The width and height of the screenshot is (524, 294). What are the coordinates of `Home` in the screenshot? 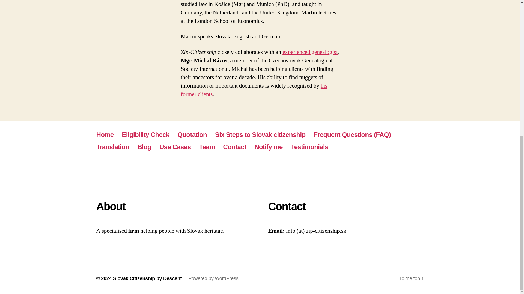 It's located at (105, 134).